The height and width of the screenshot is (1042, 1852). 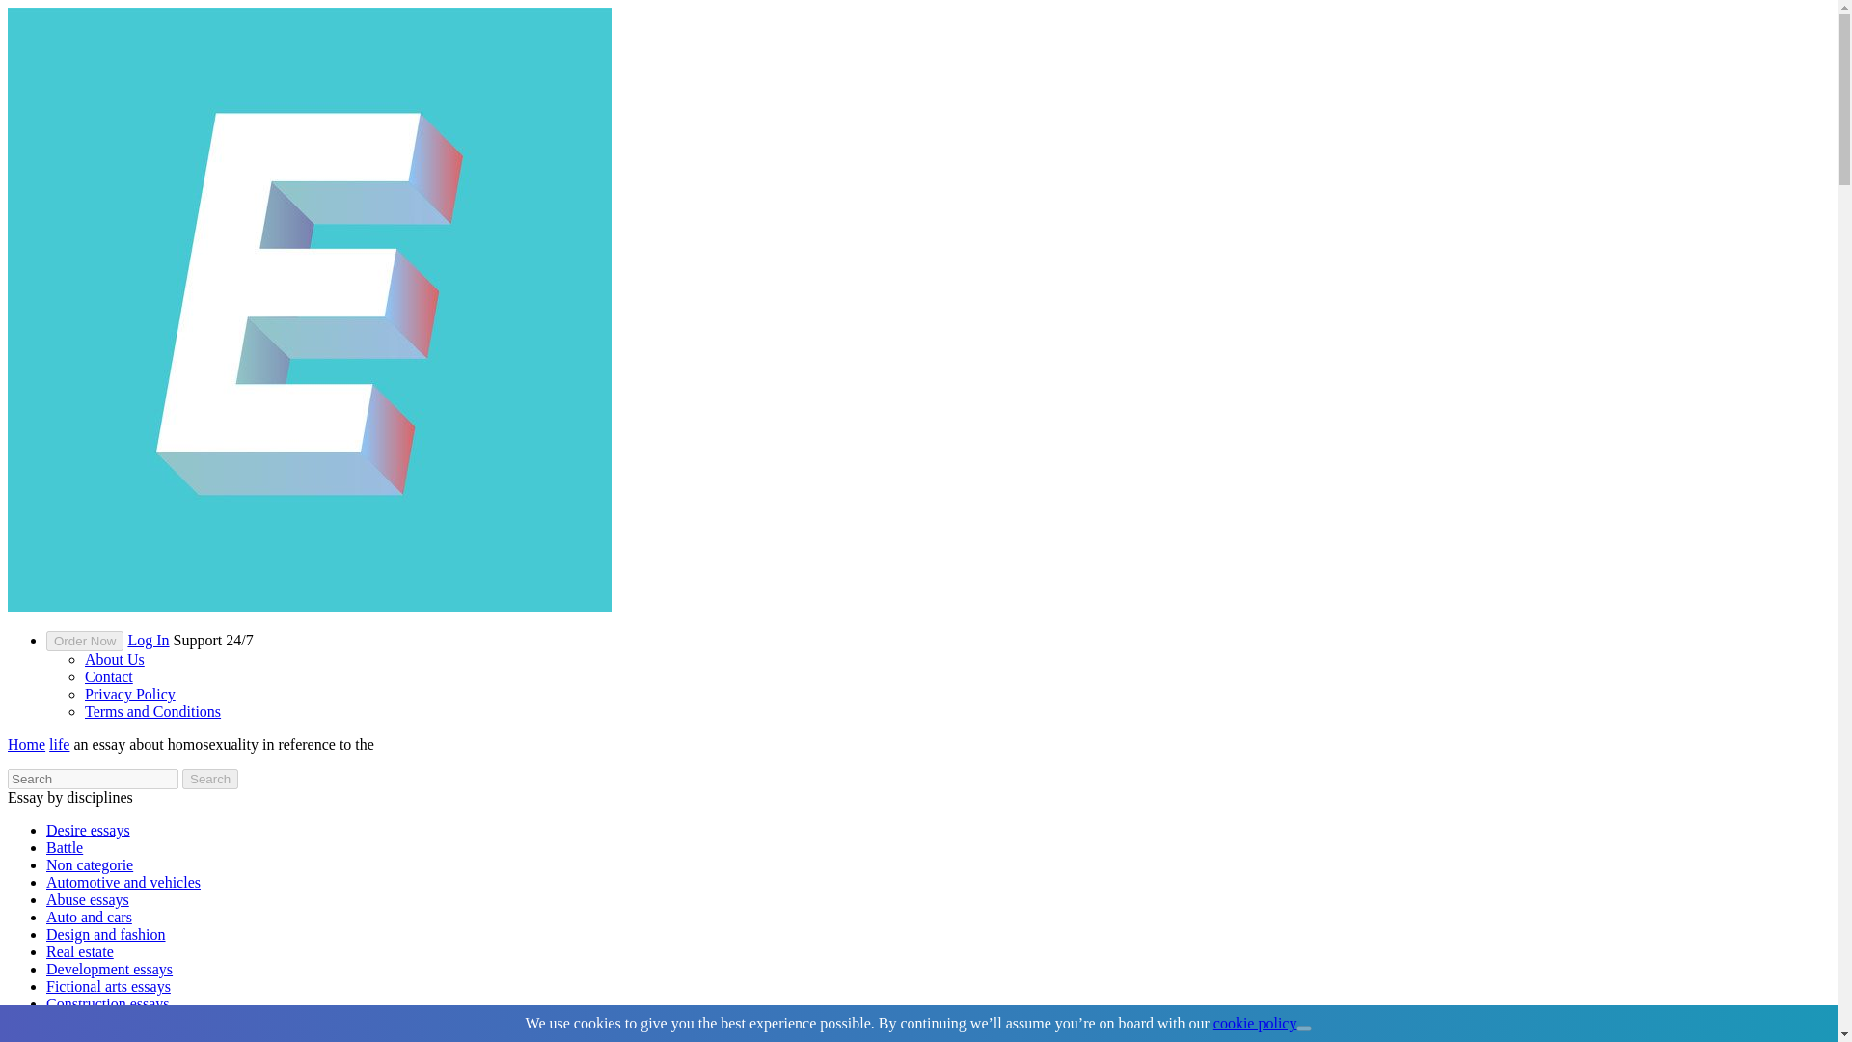 What do you see at coordinates (88, 899) in the screenshot?
I see `Abuse essays` at bounding box center [88, 899].